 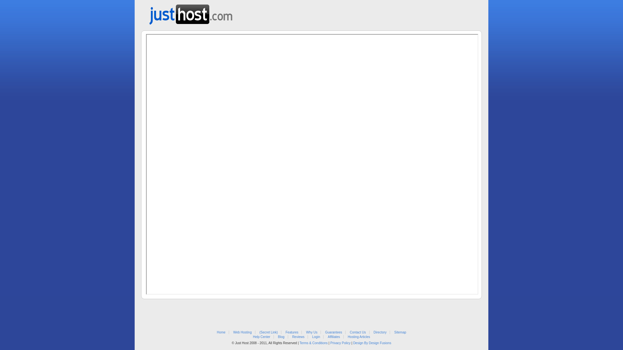 I want to click on (Secret Link), so click(x=269, y=332).